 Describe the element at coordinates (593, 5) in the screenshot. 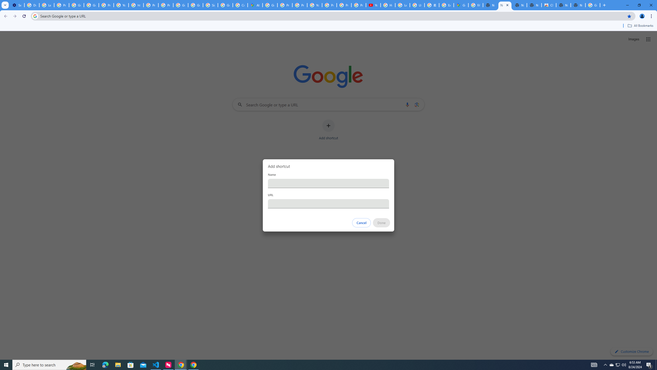

I see `Google Images` at that location.